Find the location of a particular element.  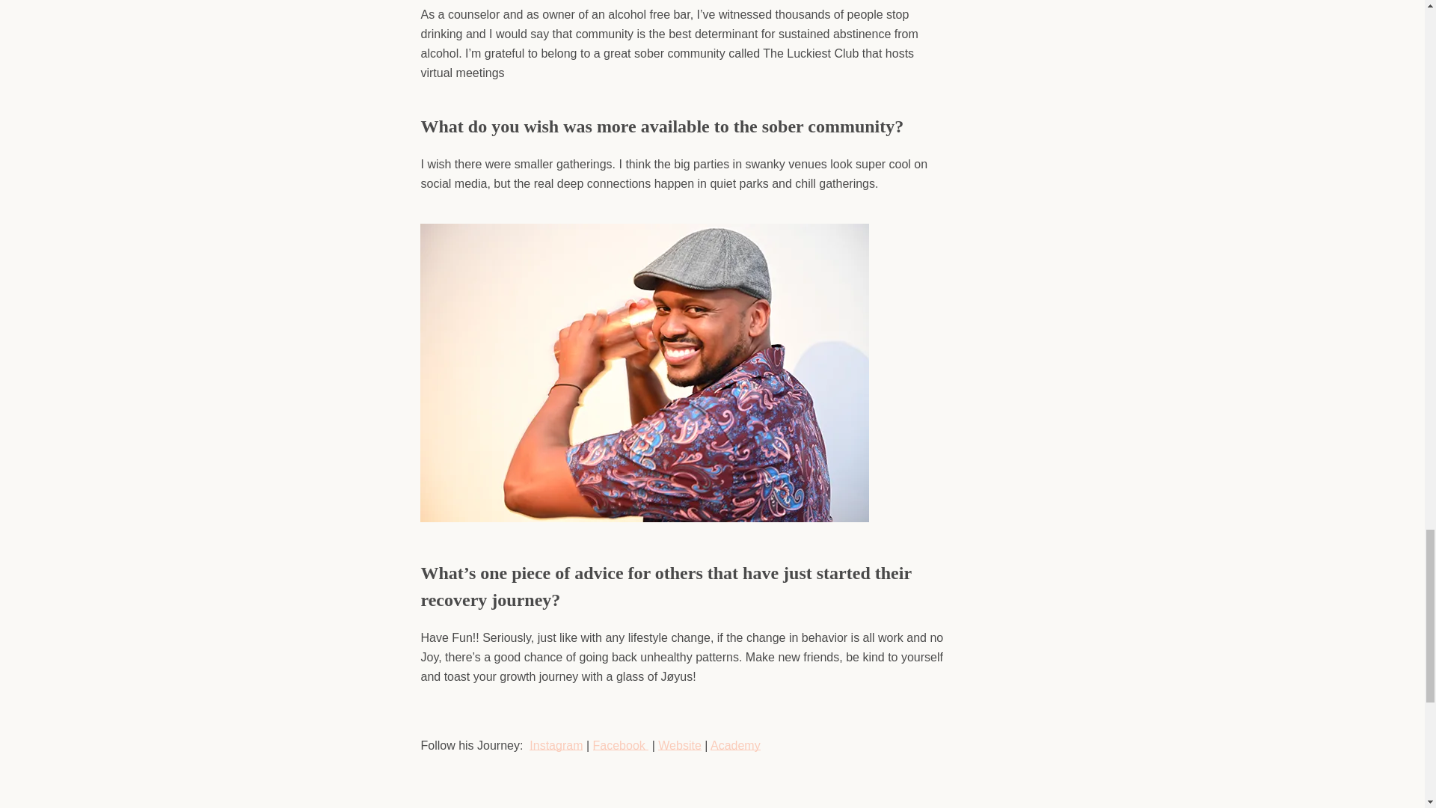

Instagram is located at coordinates (556, 745).